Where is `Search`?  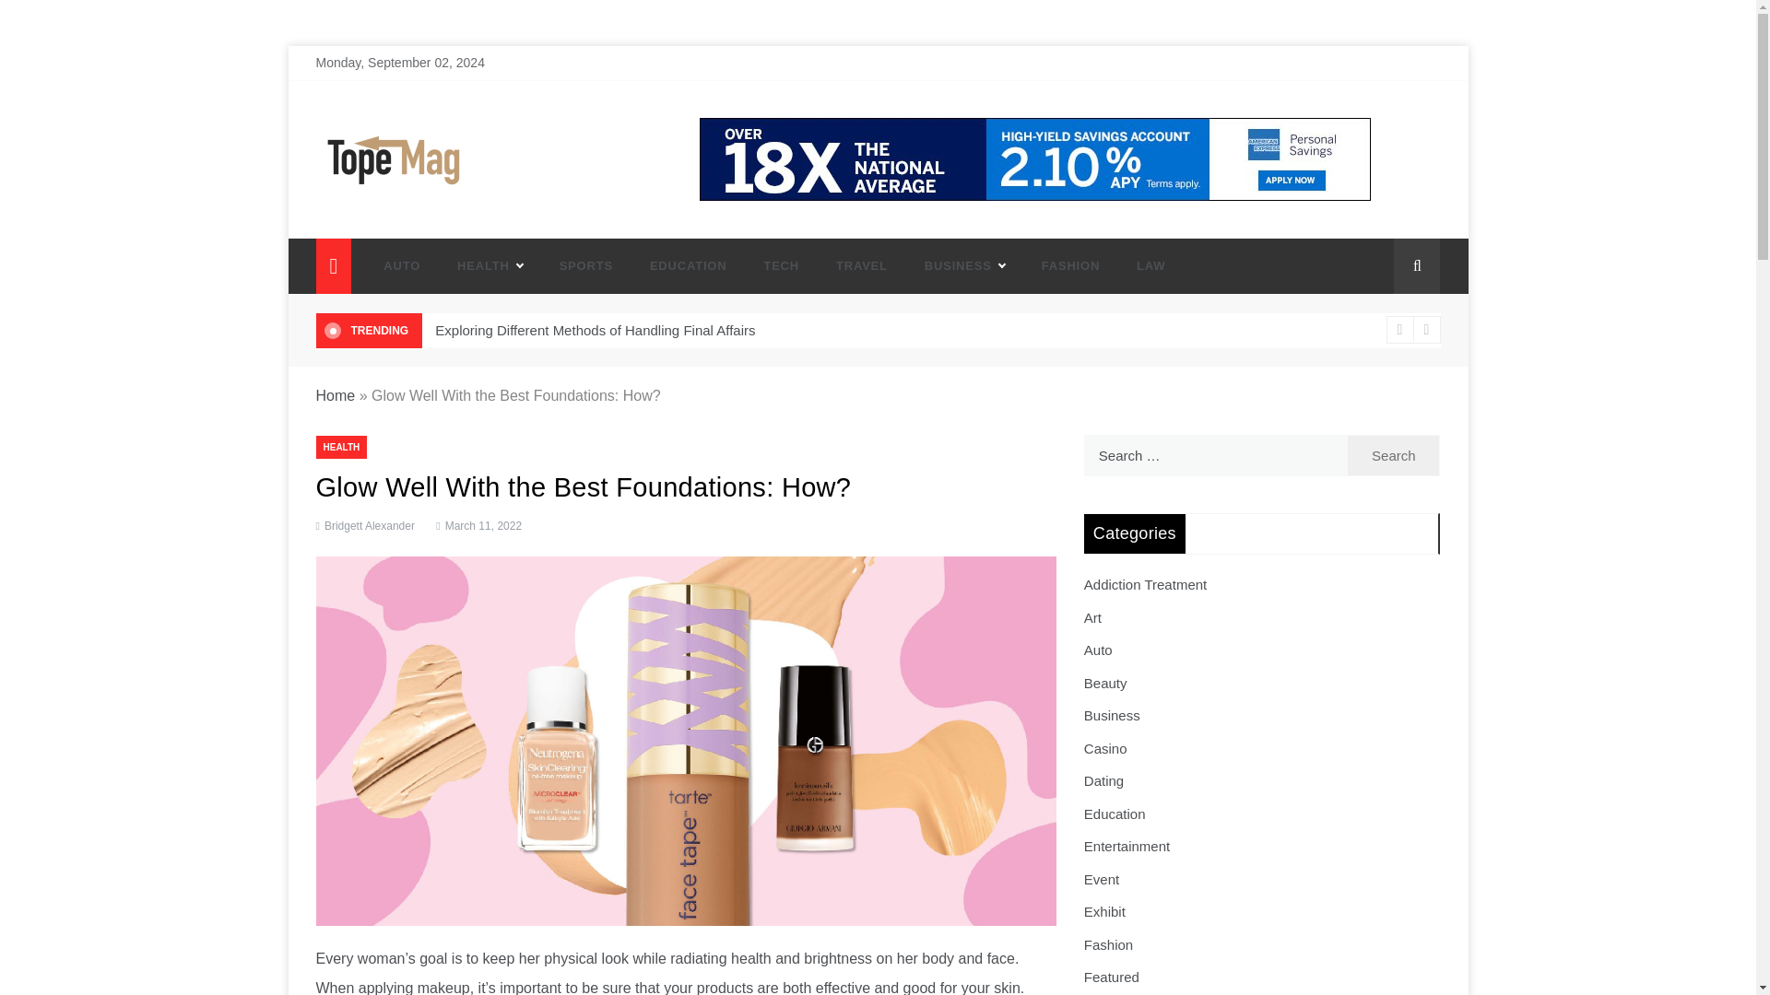
Search is located at coordinates (1394, 455).